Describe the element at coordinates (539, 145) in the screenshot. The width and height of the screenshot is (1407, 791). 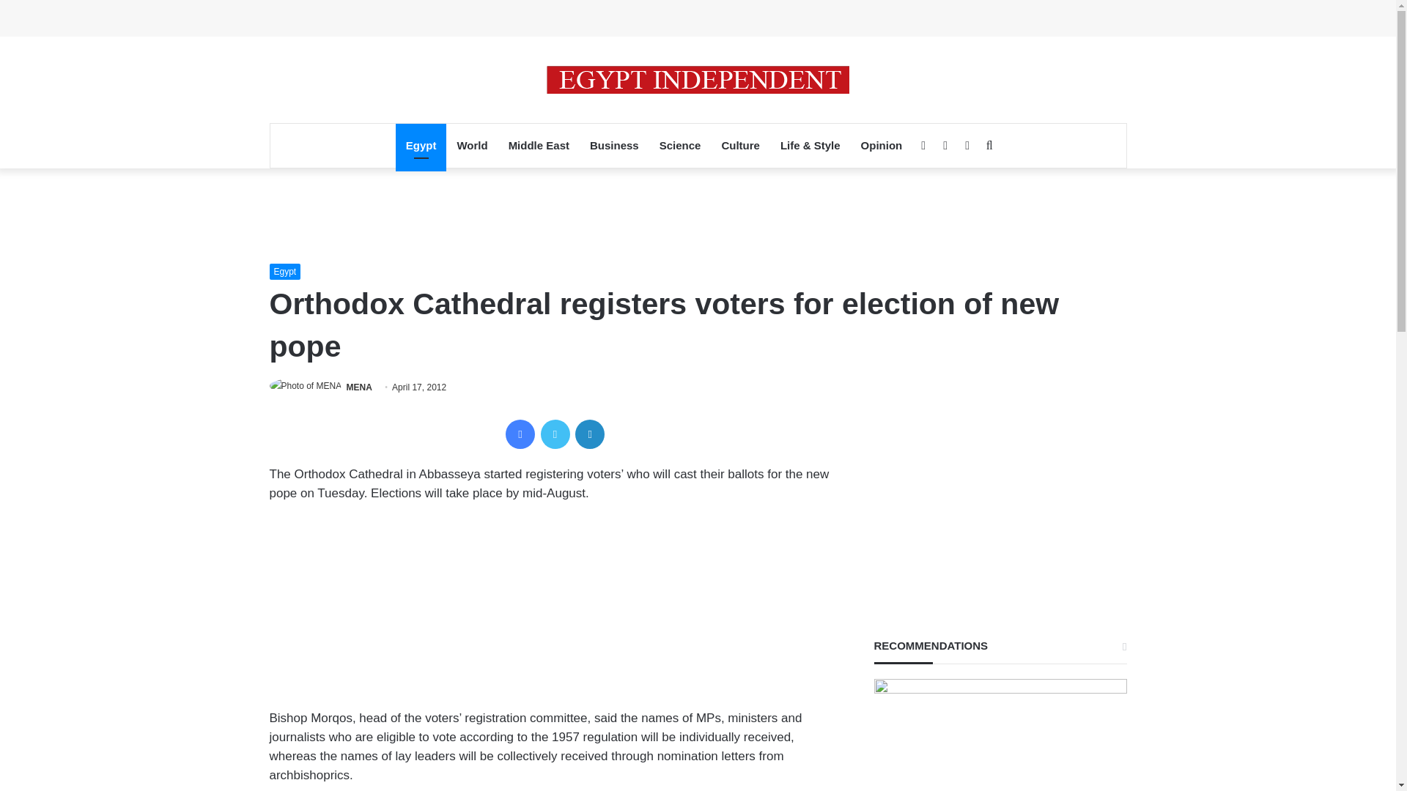
I see `Middle East` at that location.